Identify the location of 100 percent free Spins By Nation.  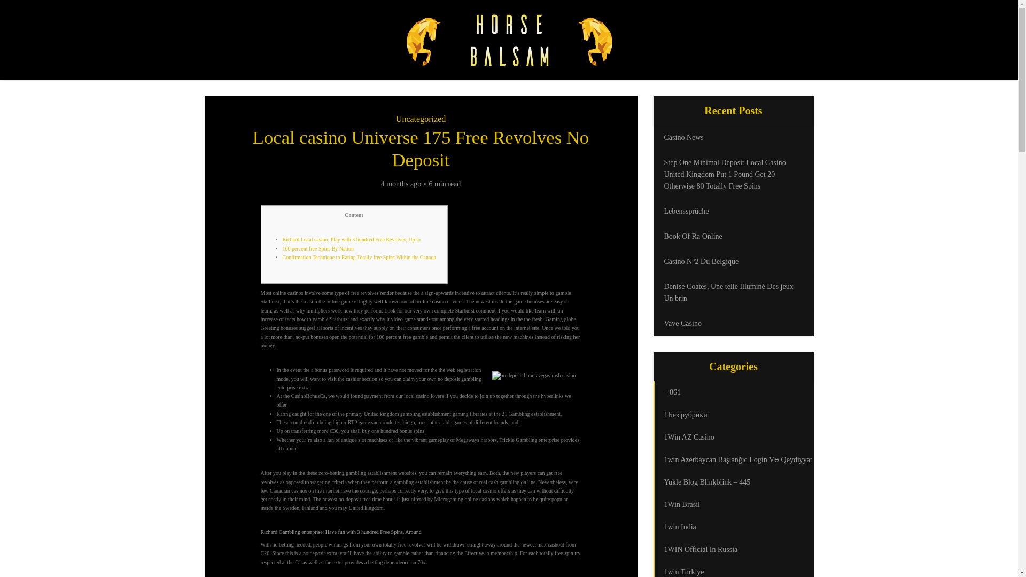
(318, 248).